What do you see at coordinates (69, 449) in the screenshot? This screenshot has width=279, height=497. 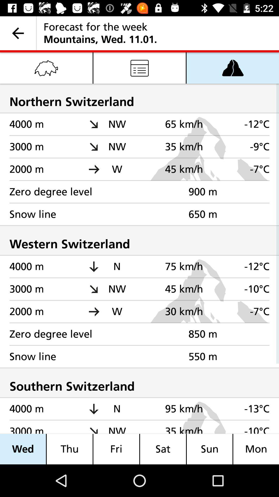 I see `open the item next to wed` at bounding box center [69, 449].